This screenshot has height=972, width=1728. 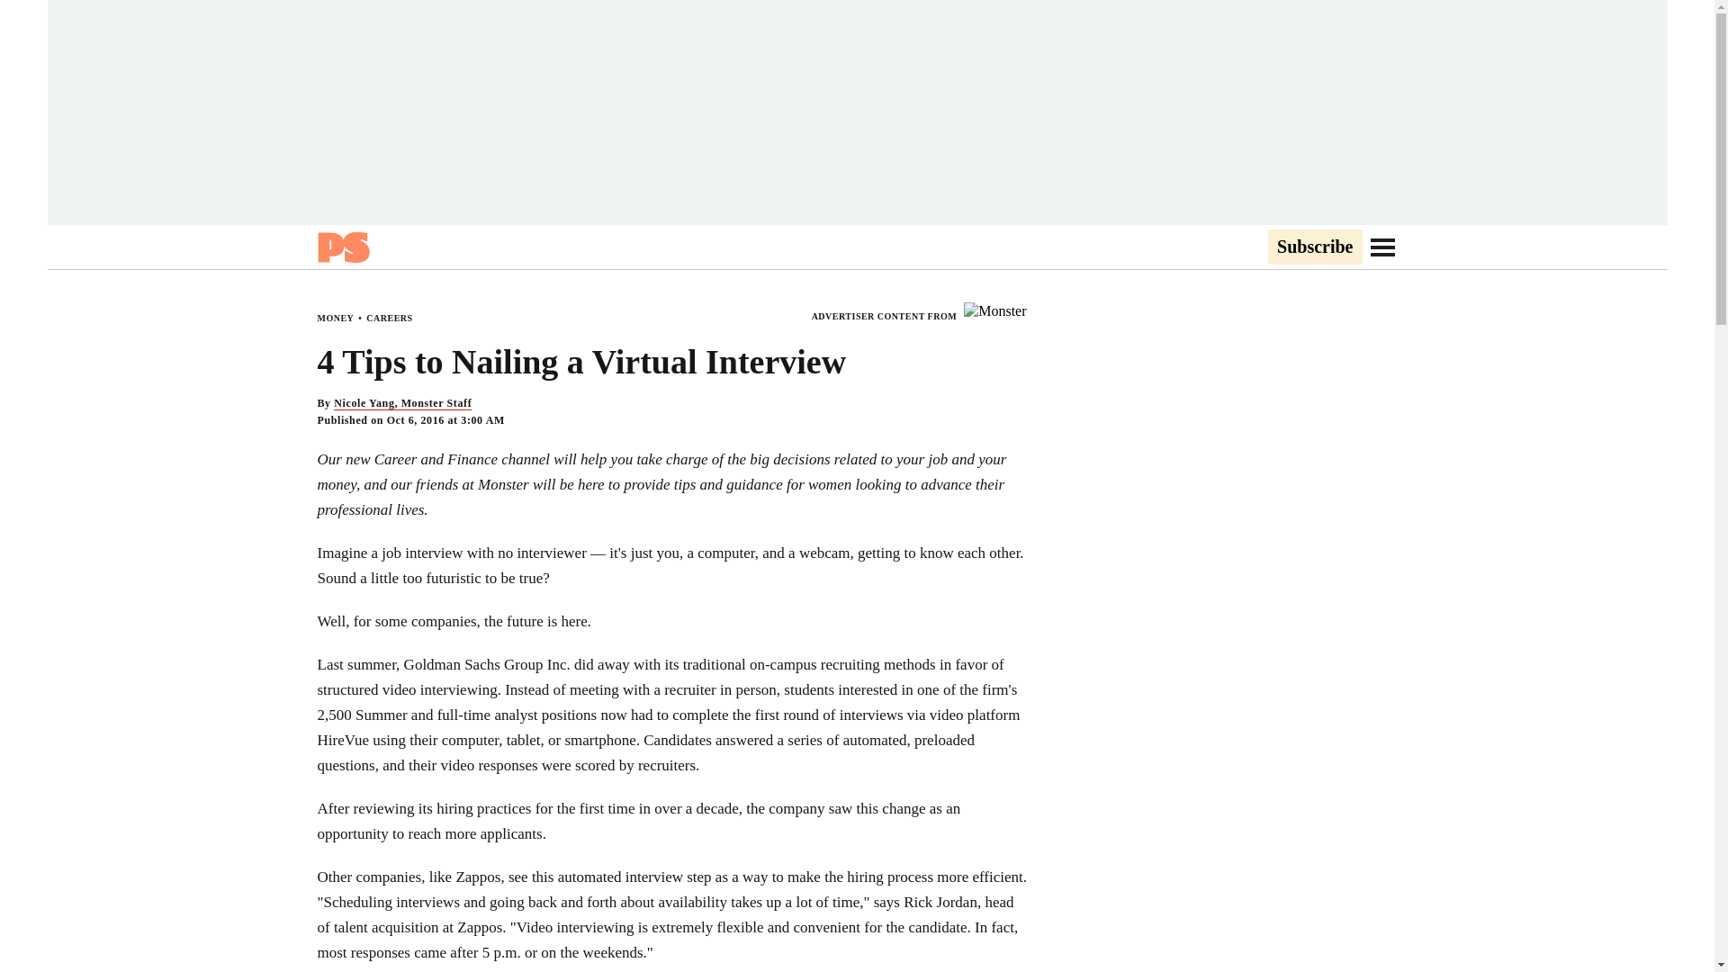 What do you see at coordinates (389, 317) in the screenshot?
I see `CAREERS` at bounding box center [389, 317].